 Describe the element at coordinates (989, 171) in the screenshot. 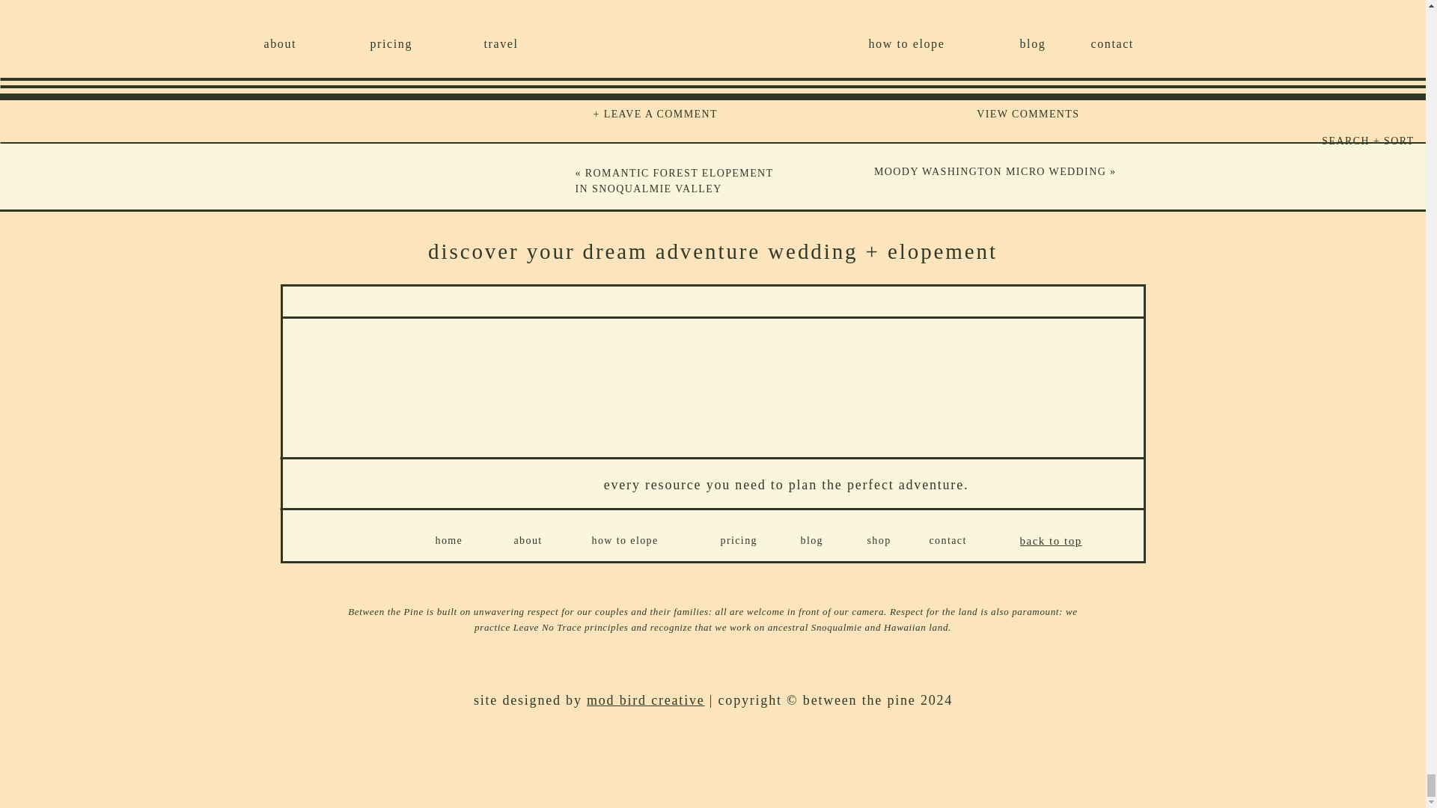

I see `MOODY WASHINGTON MICRO WEDDING` at that location.